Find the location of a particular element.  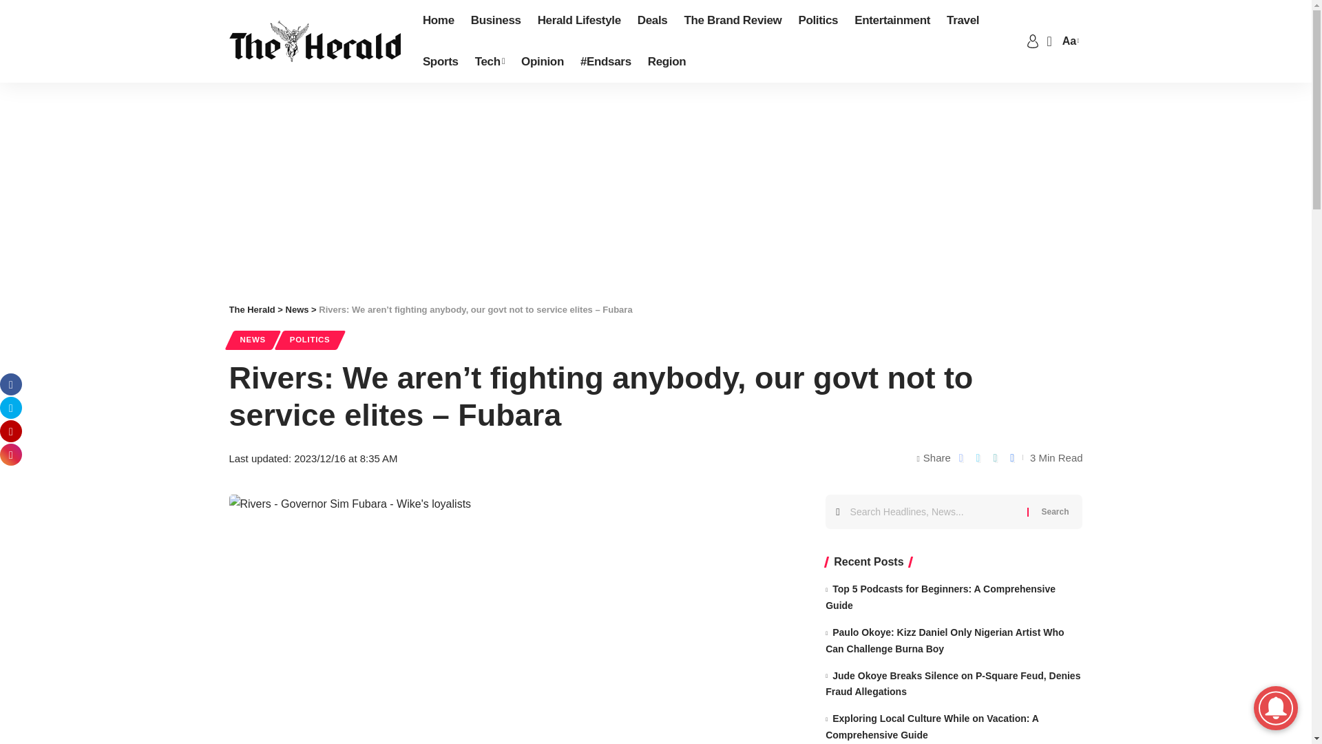

Opinion is located at coordinates (543, 62).